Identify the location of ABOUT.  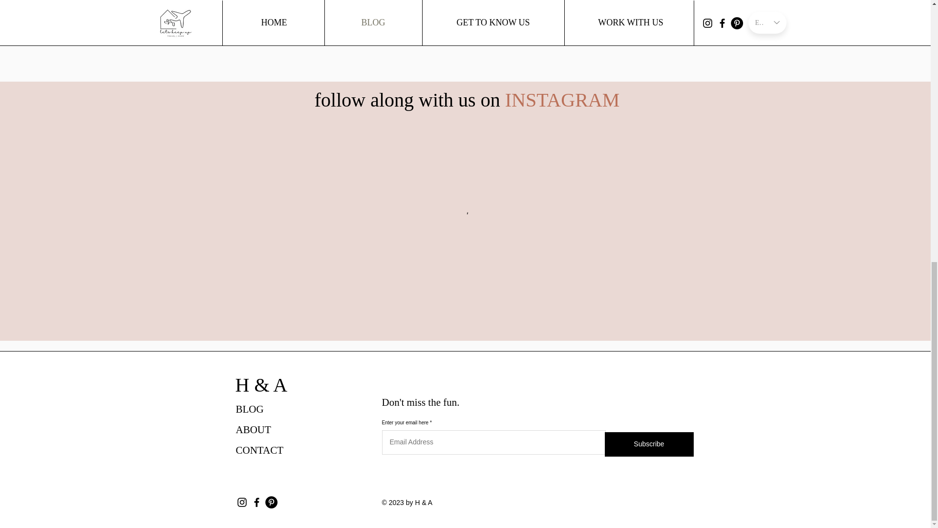
(253, 430).